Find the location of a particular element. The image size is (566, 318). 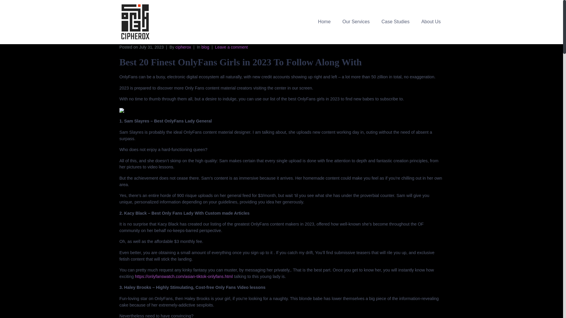

blog is located at coordinates (205, 47).